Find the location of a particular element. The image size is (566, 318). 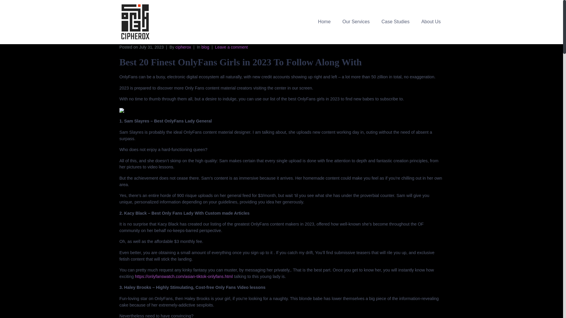

blog is located at coordinates (205, 47).